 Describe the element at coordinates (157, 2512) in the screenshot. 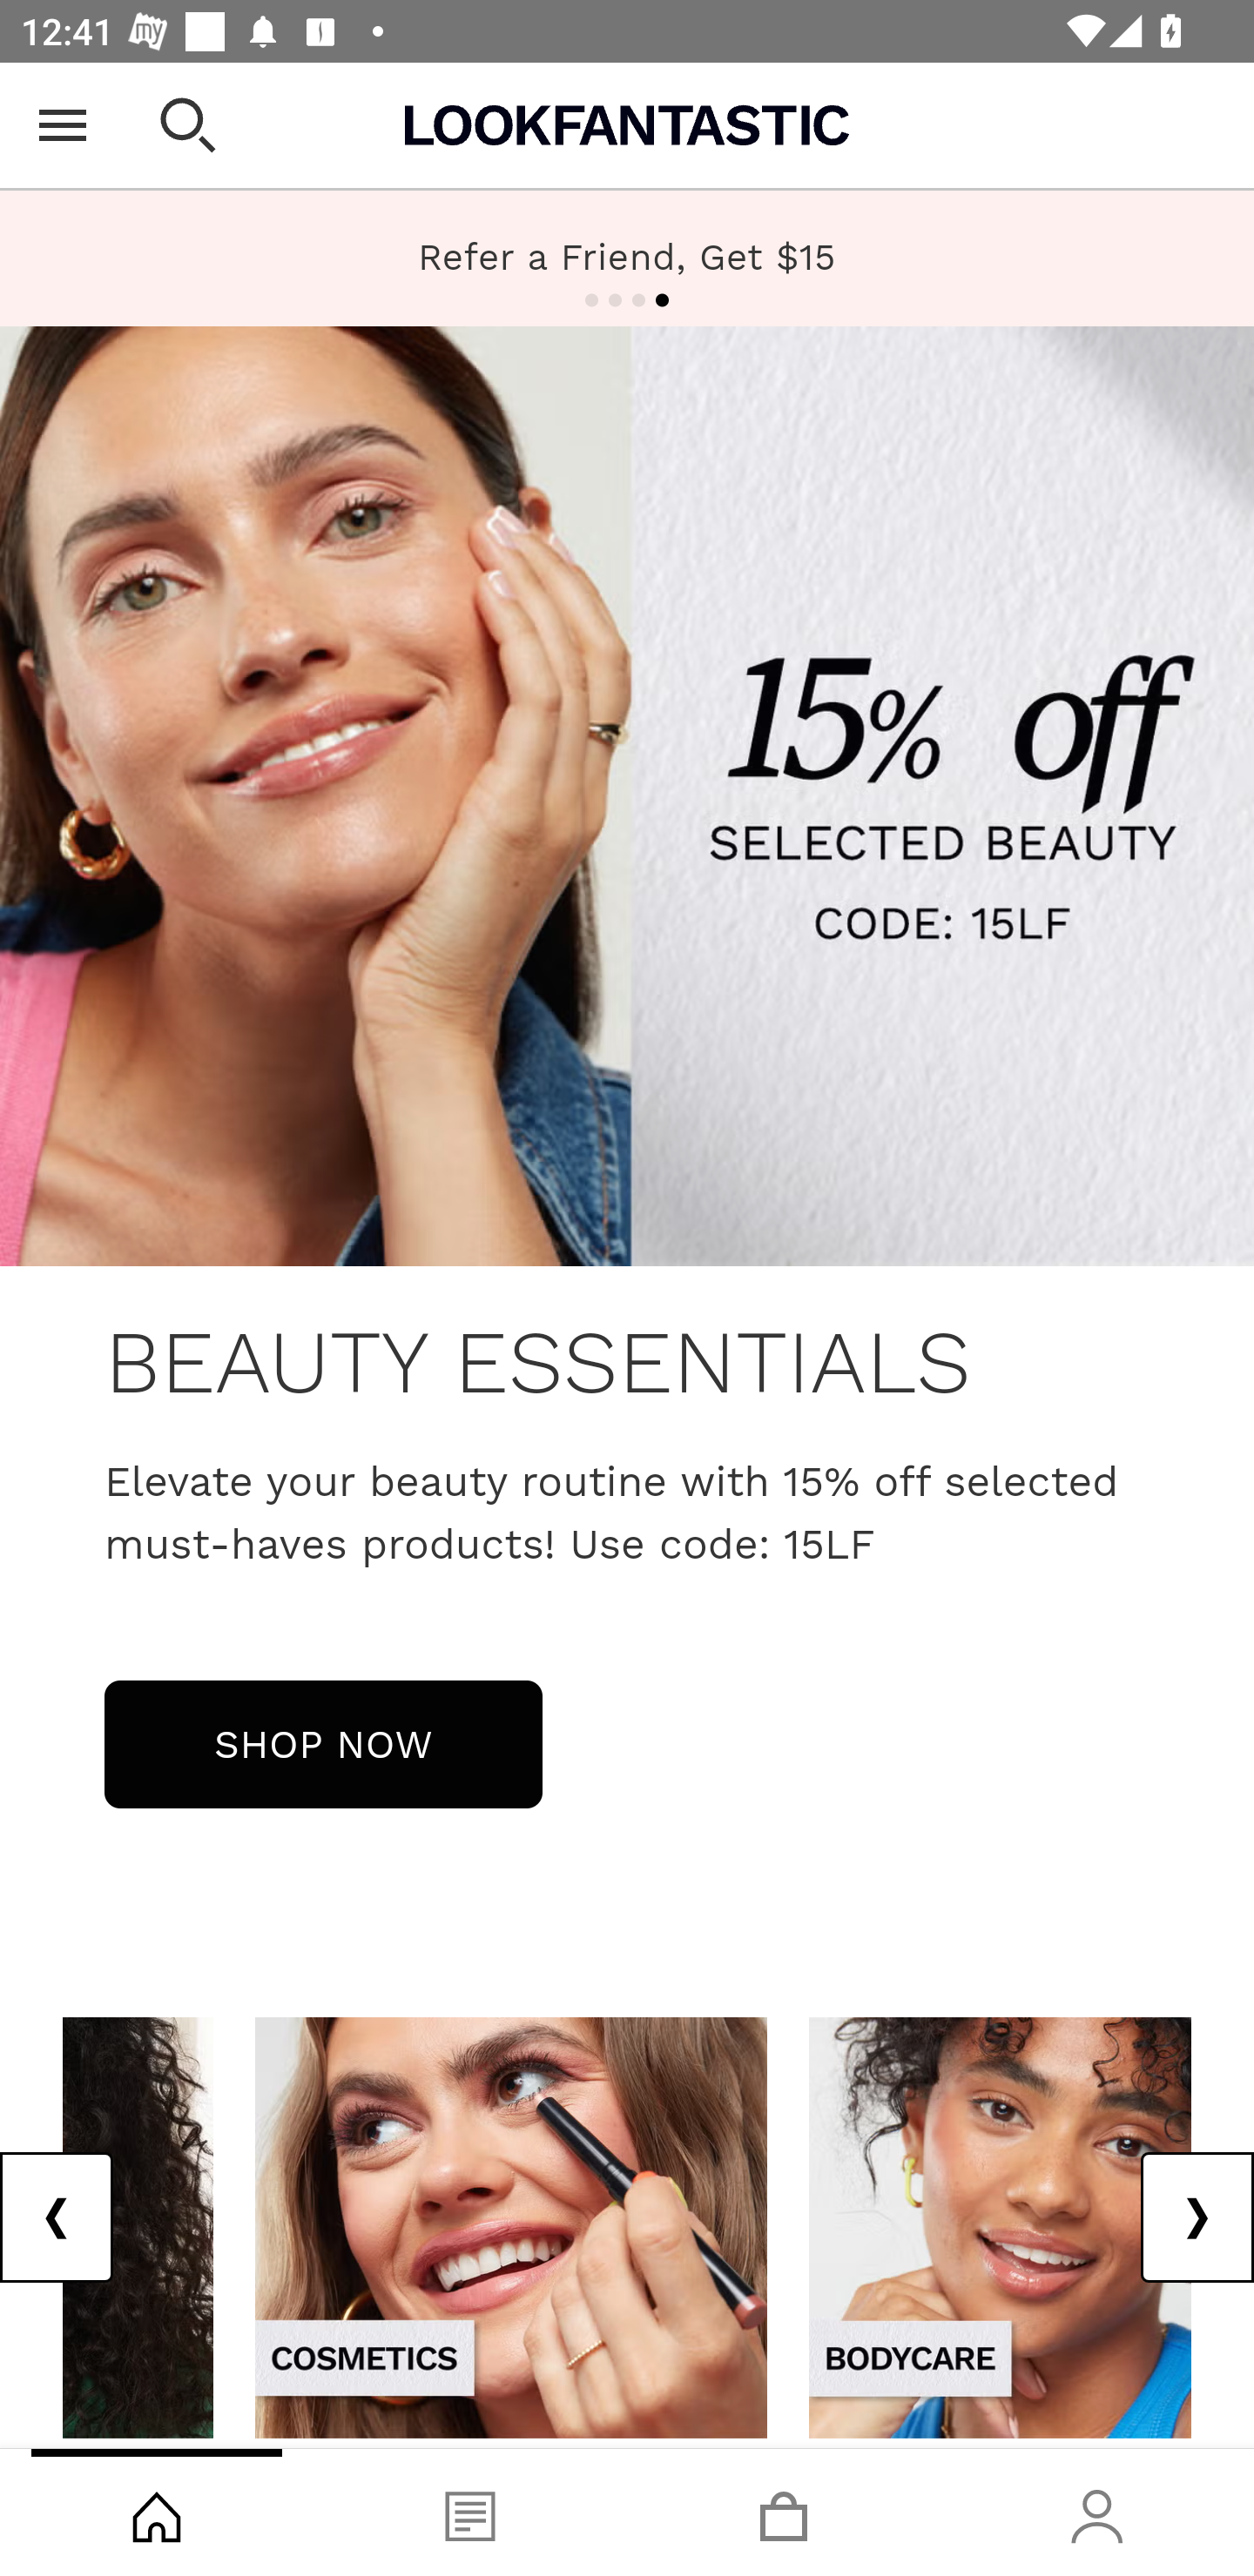

I see `Shop, tab, 1 of 4` at that location.